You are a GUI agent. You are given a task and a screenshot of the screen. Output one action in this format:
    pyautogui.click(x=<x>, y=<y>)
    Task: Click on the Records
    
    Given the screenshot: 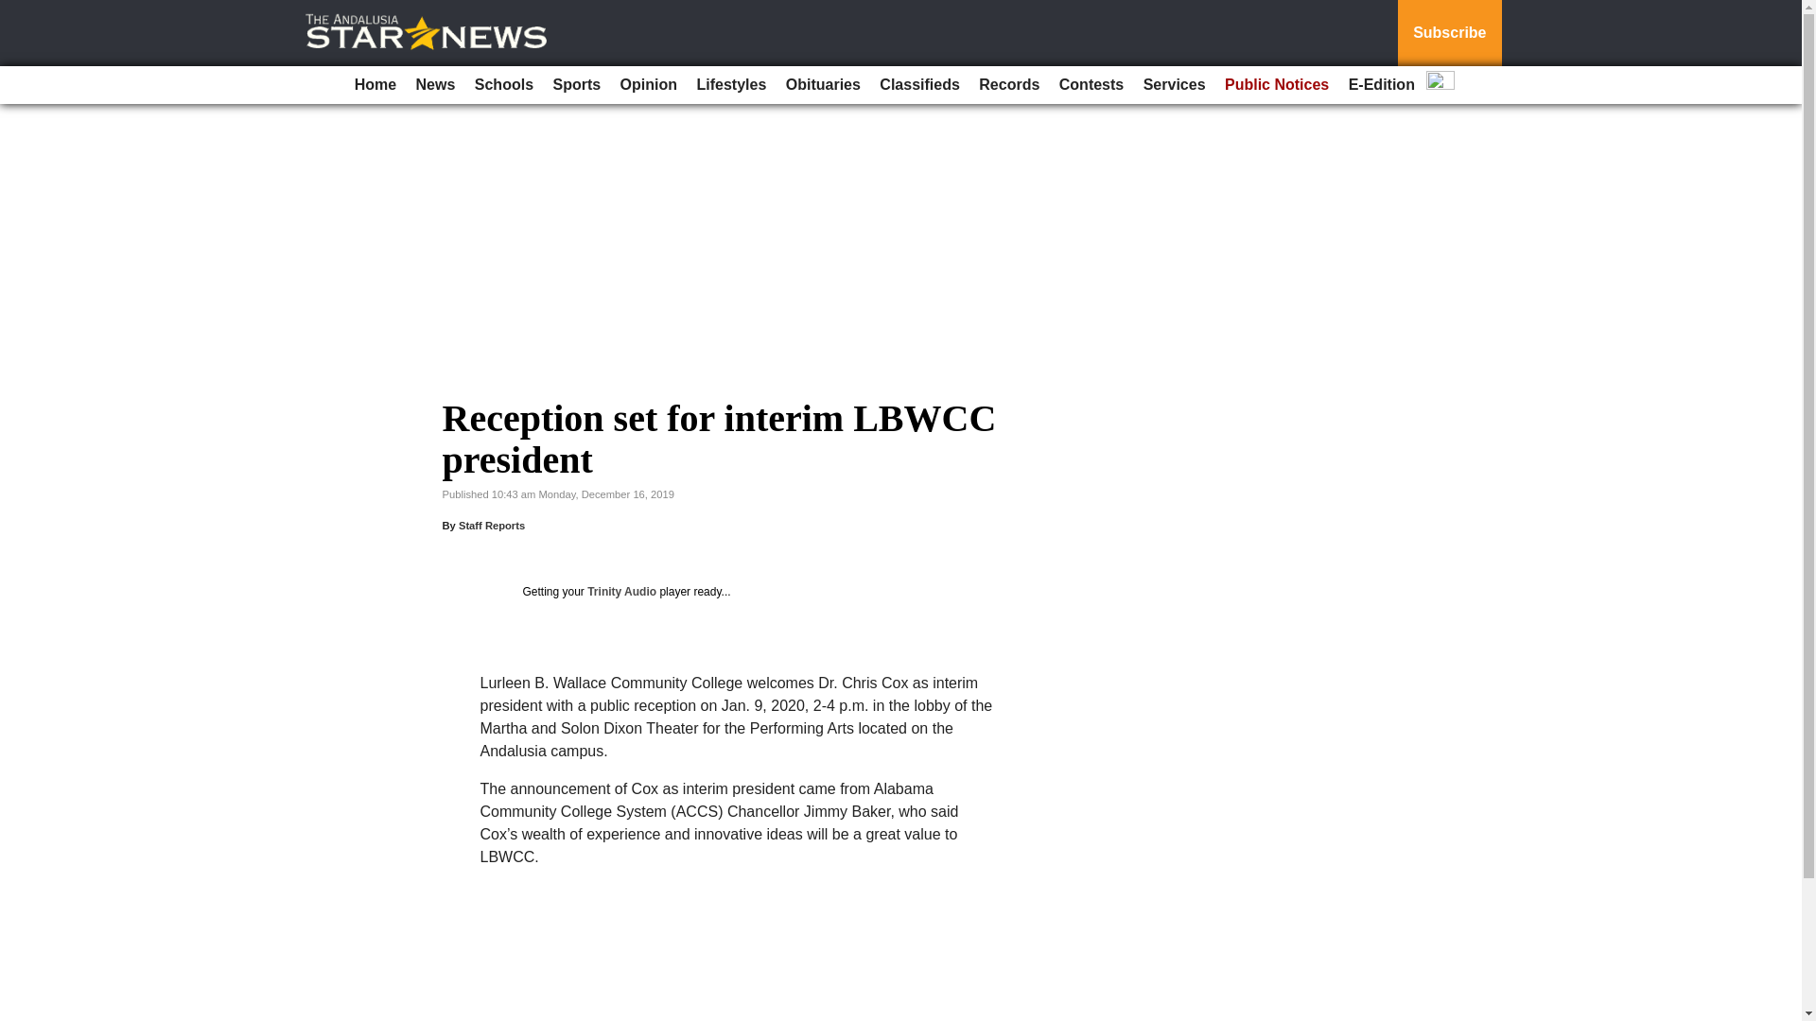 What is the action you would take?
    pyautogui.click(x=1009, y=85)
    